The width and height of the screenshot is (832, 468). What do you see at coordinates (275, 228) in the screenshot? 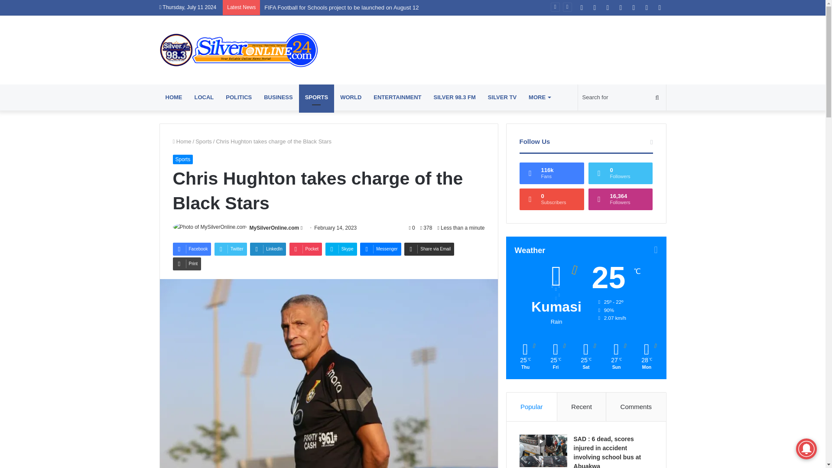
I see `MySilverOnline.com` at bounding box center [275, 228].